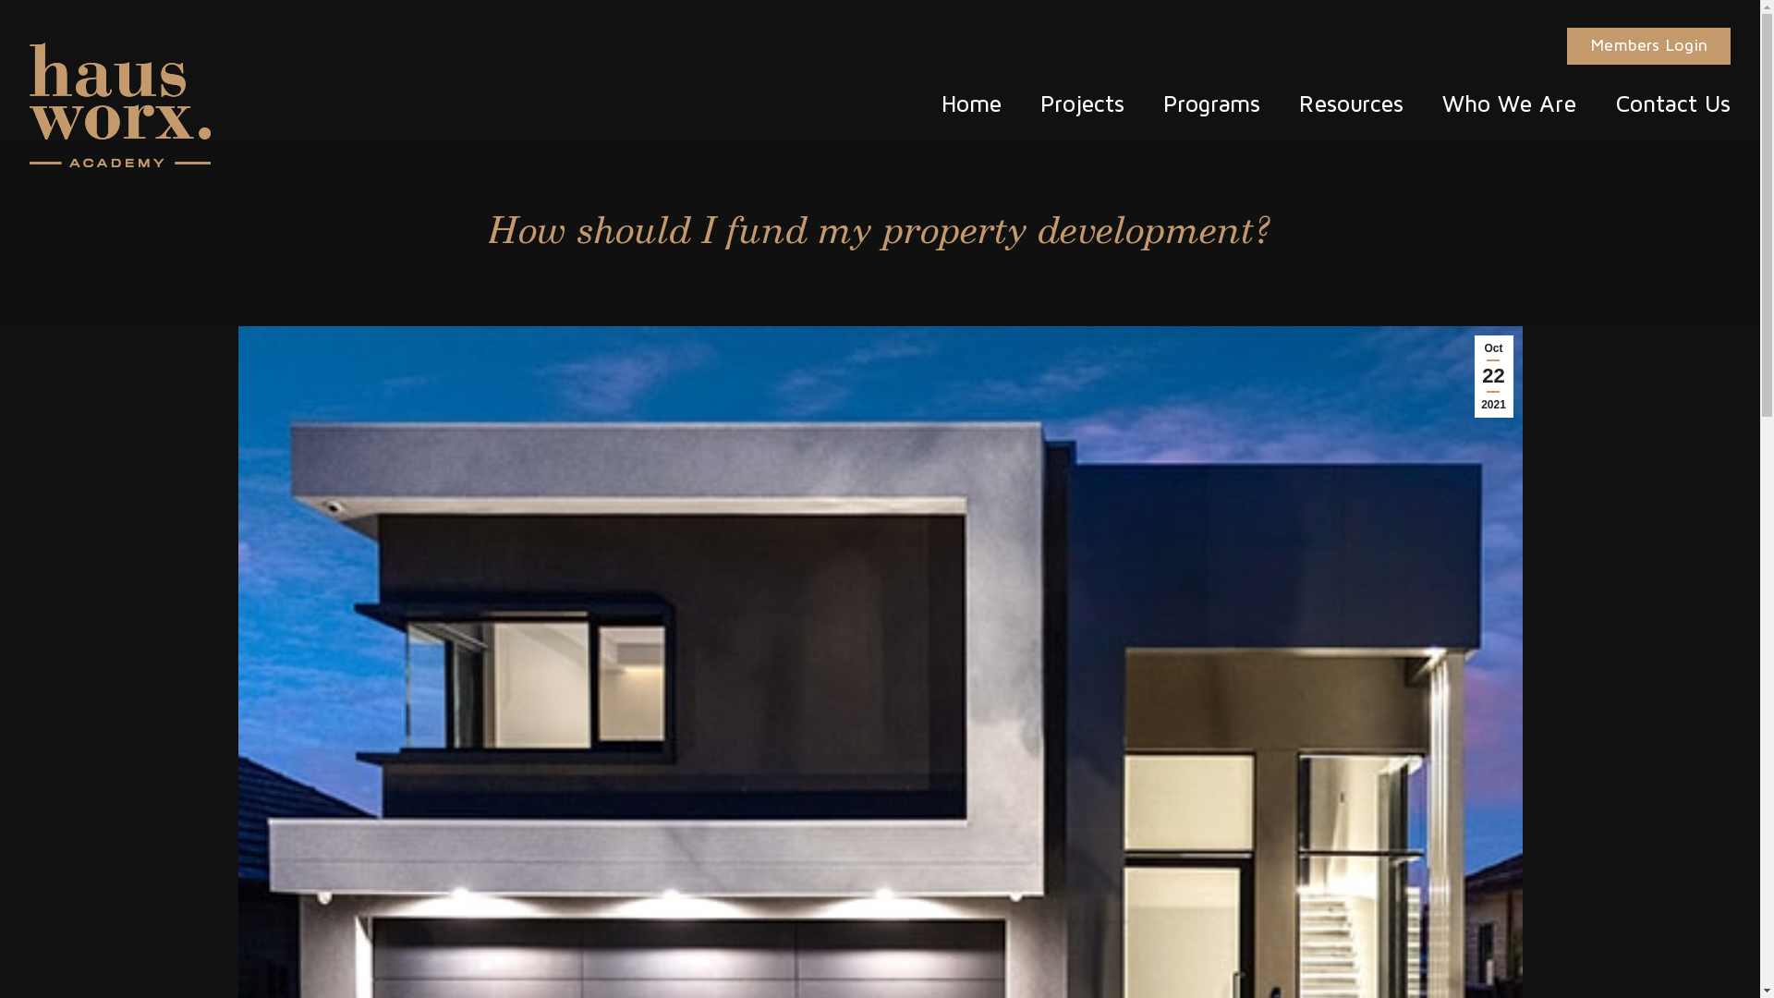 Image resolution: width=1774 pixels, height=998 pixels. What do you see at coordinates (1494, 377) in the screenshot?
I see `Oct
22
2021` at bounding box center [1494, 377].